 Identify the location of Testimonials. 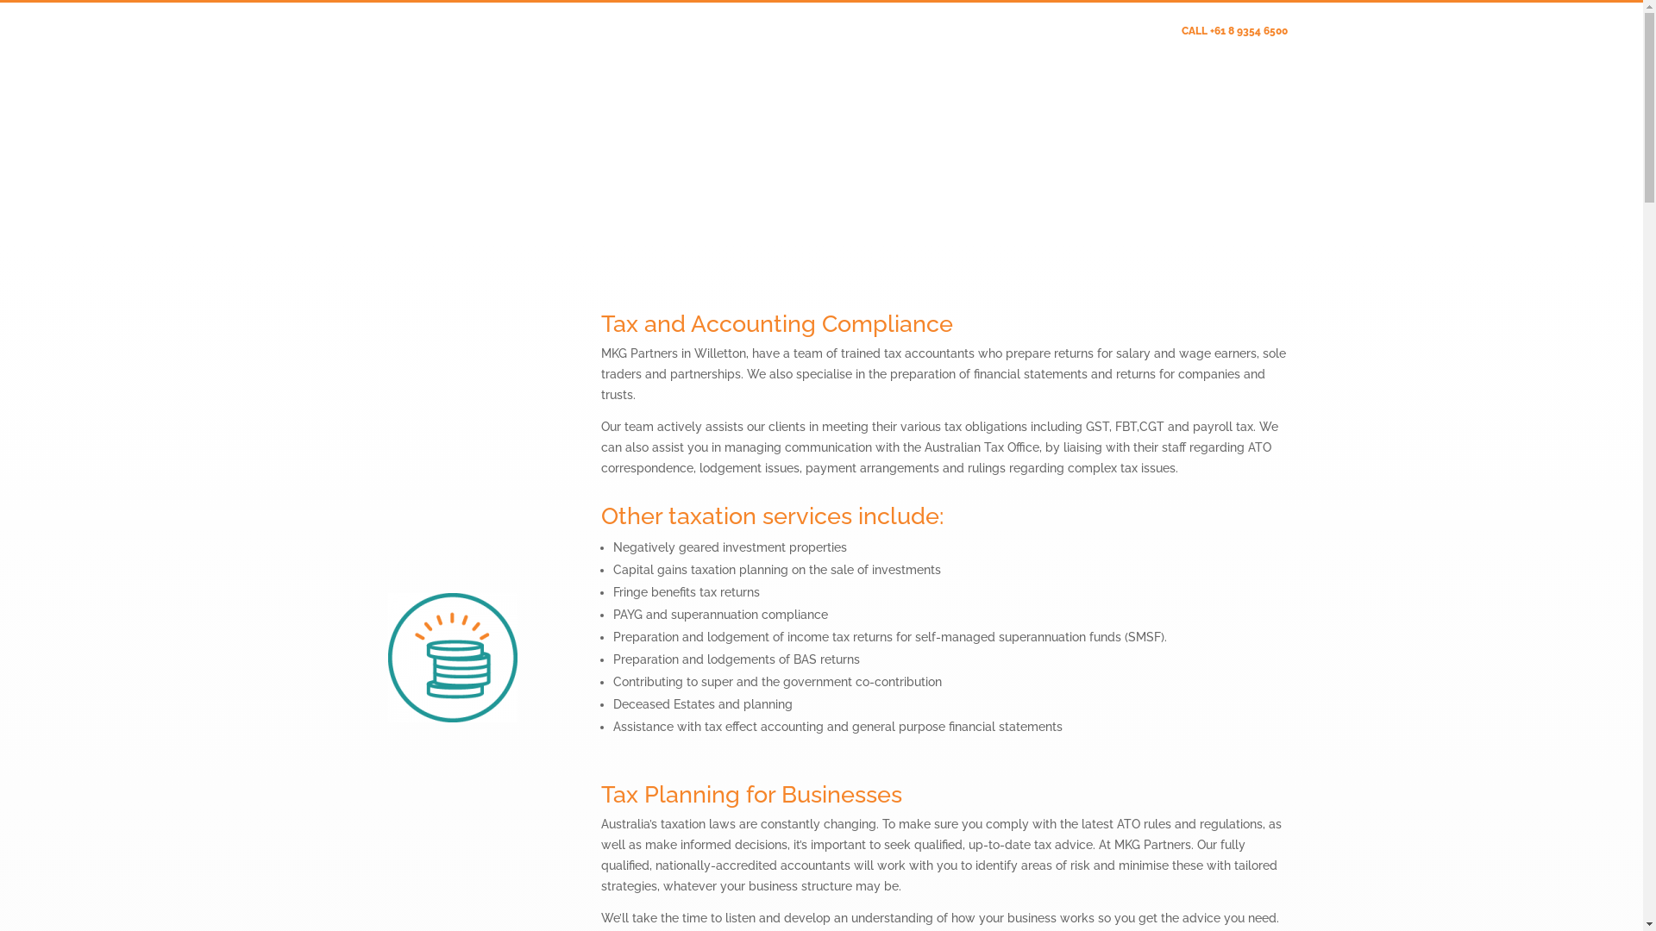
(1132, 85).